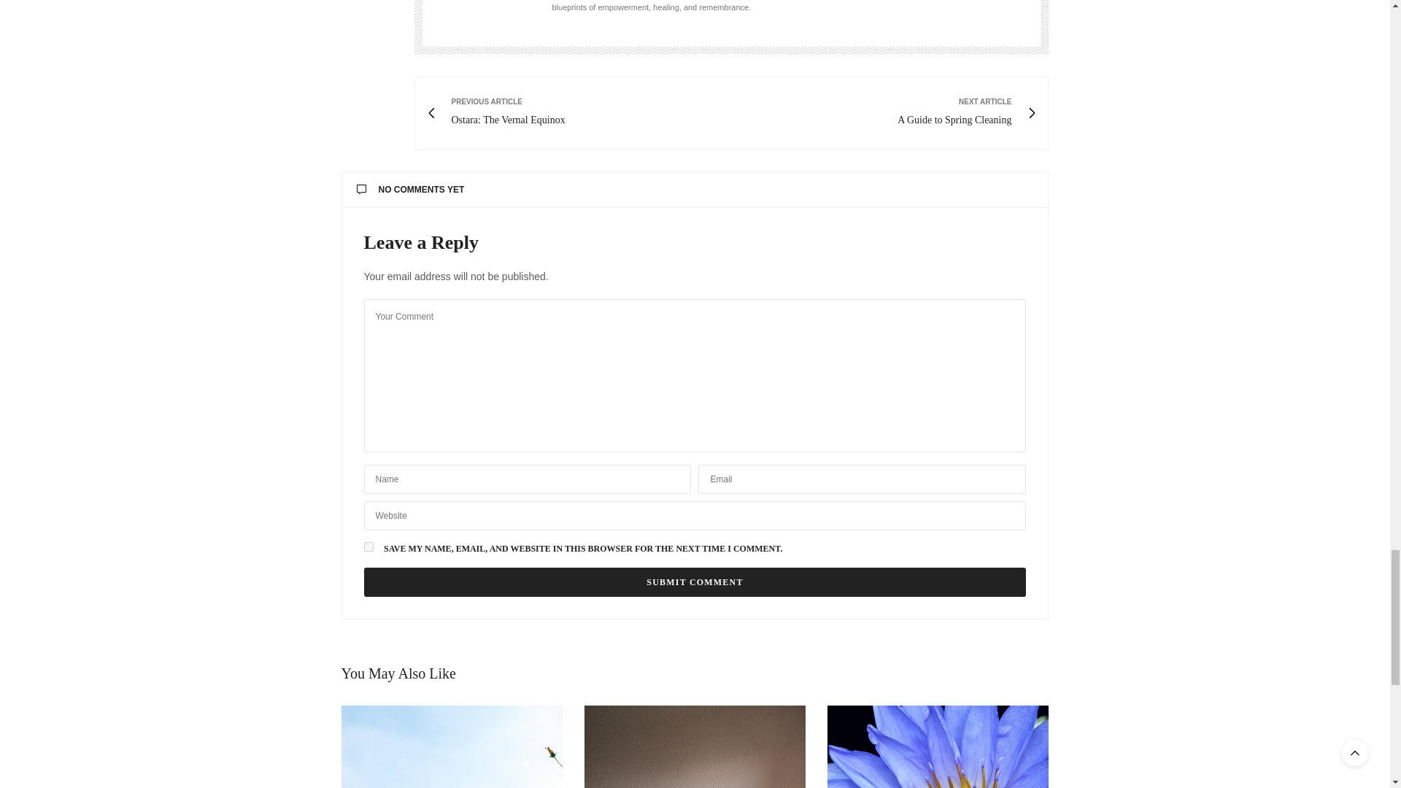  I want to click on A Guide to Spring Cleaning, so click(695, 746).